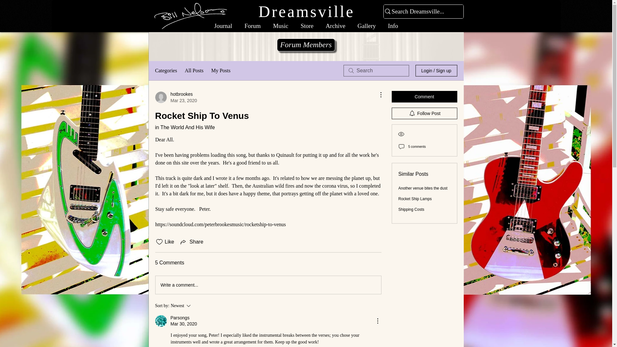  What do you see at coordinates (393, 26) in the screenshot?
I see `Info` at bounding box center [393, 26].